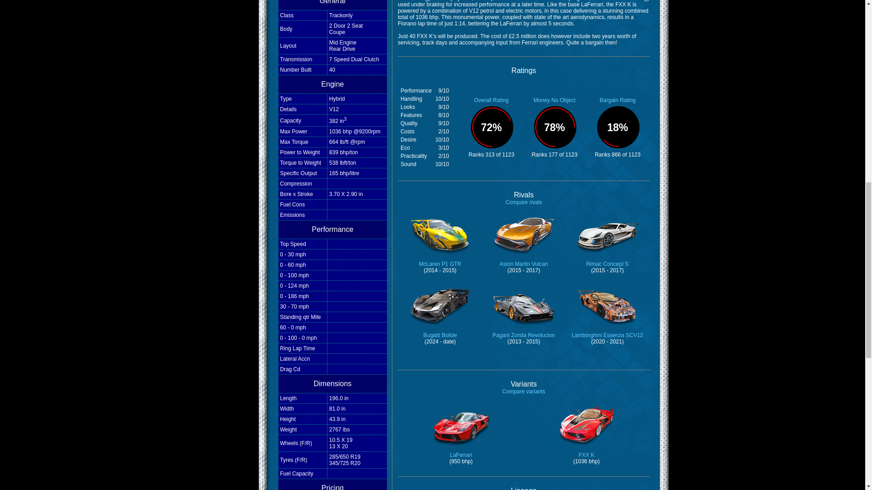 This screenshot has width=872, height=490. What do you see at coordinates (440, 258) in the screenshot?
I see `McLaren P1 GTR` at bounding box center [440, 258].